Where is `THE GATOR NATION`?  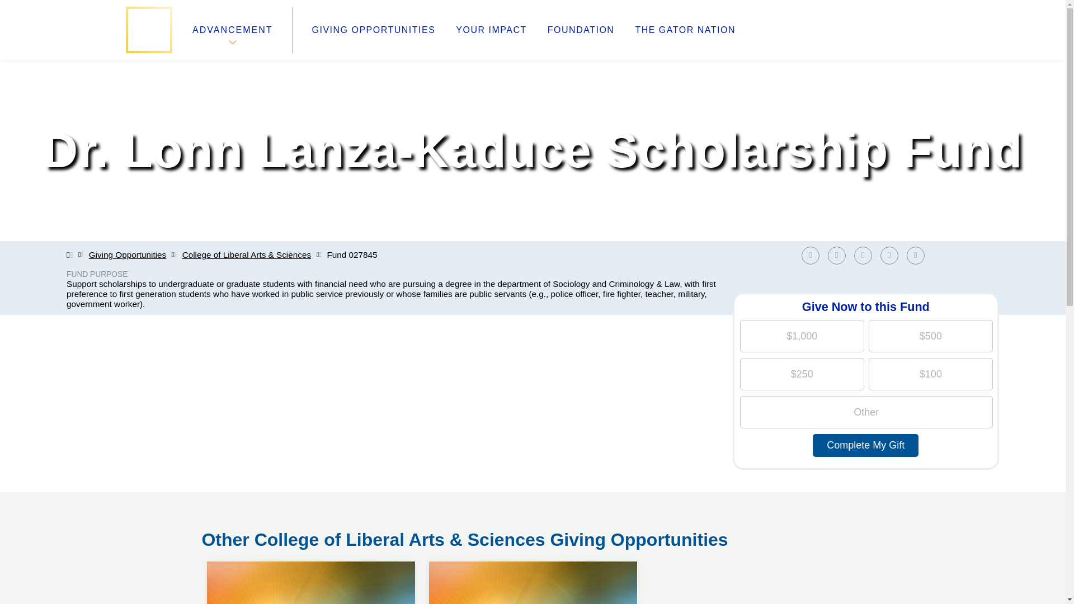
THE GATOR NATION is located at coordinates (918, 255).